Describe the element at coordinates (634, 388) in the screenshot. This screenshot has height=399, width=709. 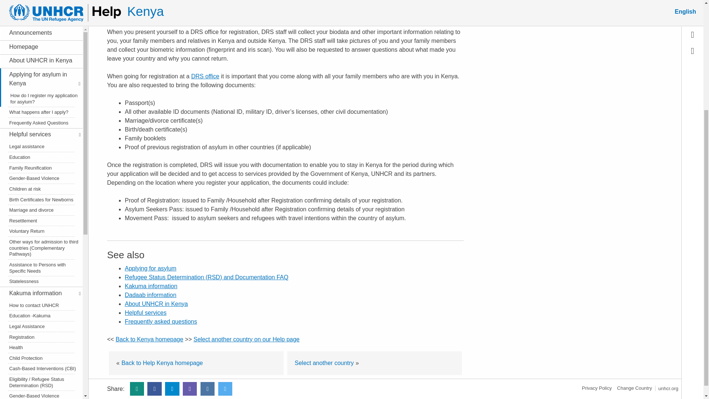
I see `help.unhcr.org` at that location.